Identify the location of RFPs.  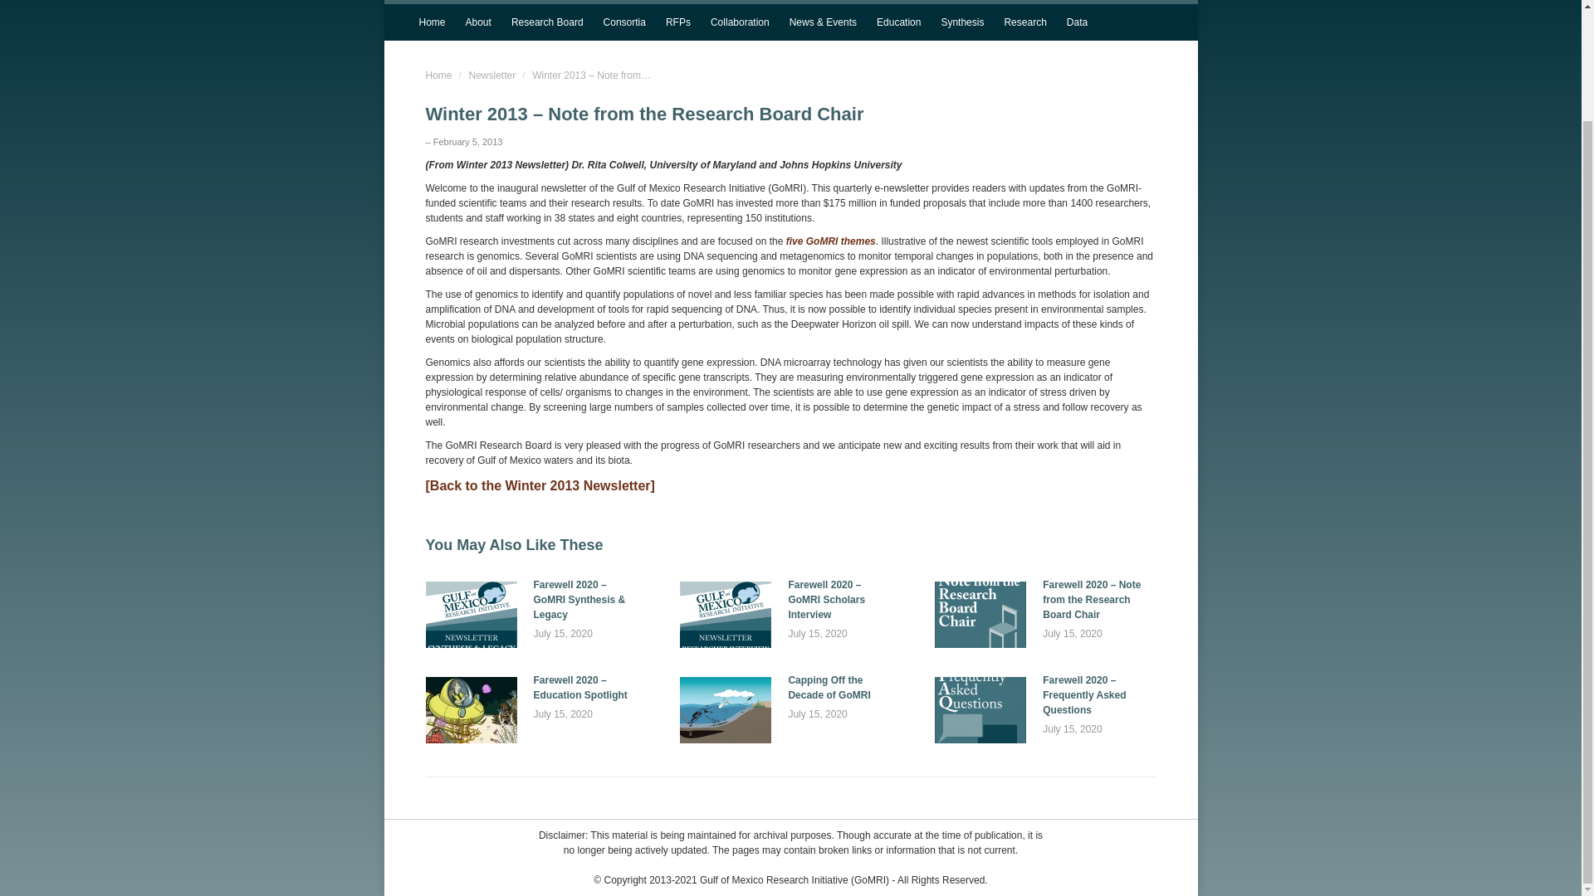
(677, 22).